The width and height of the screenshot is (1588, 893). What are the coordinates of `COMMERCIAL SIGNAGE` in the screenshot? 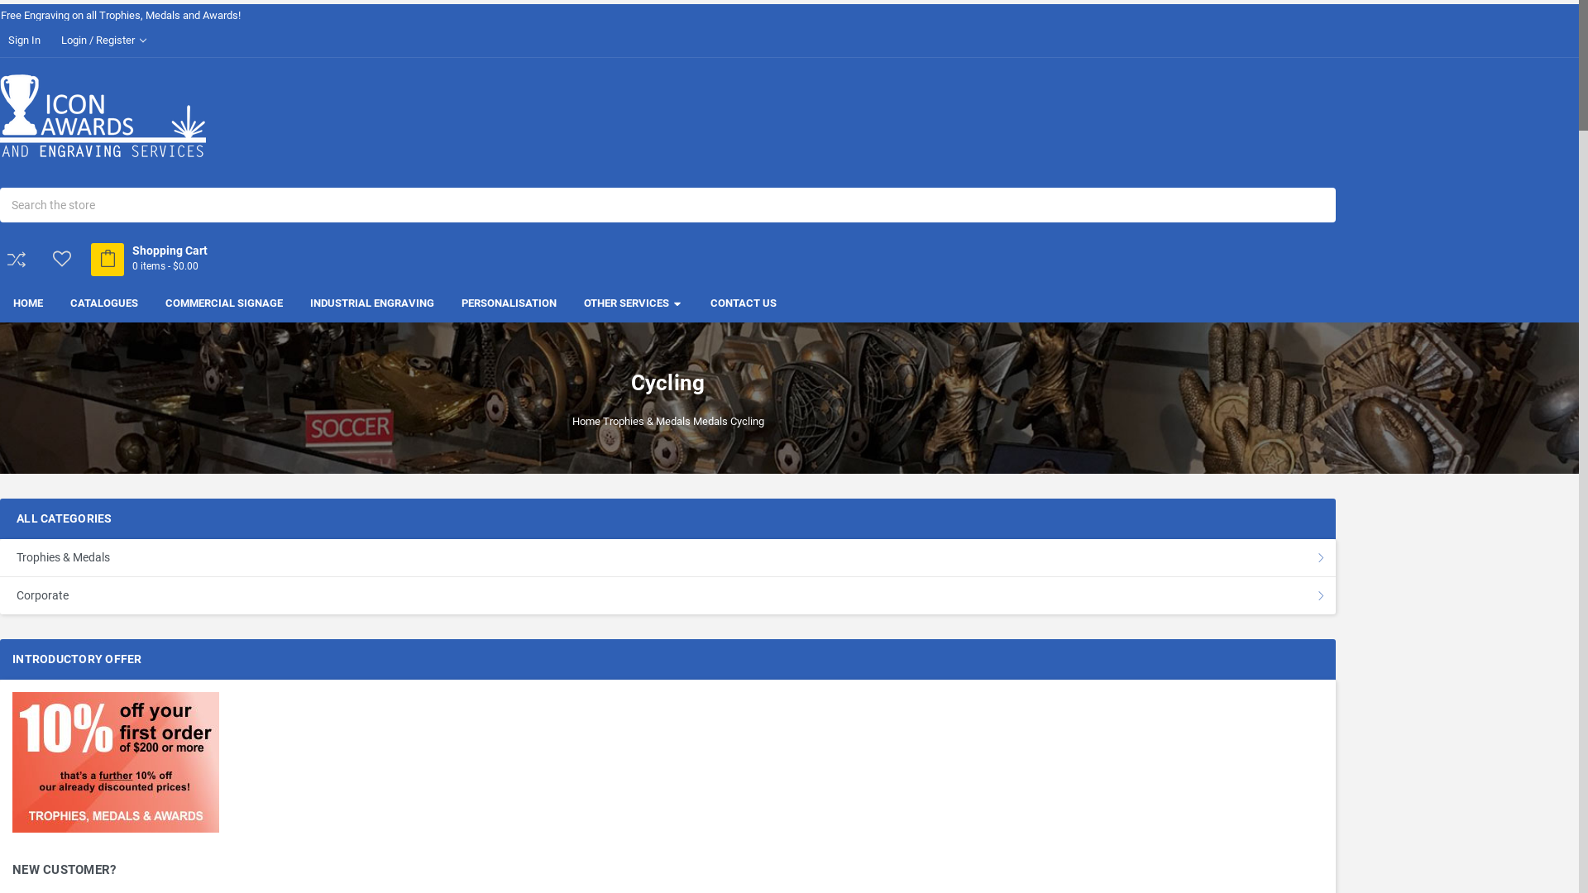 It's located at (224, 303).